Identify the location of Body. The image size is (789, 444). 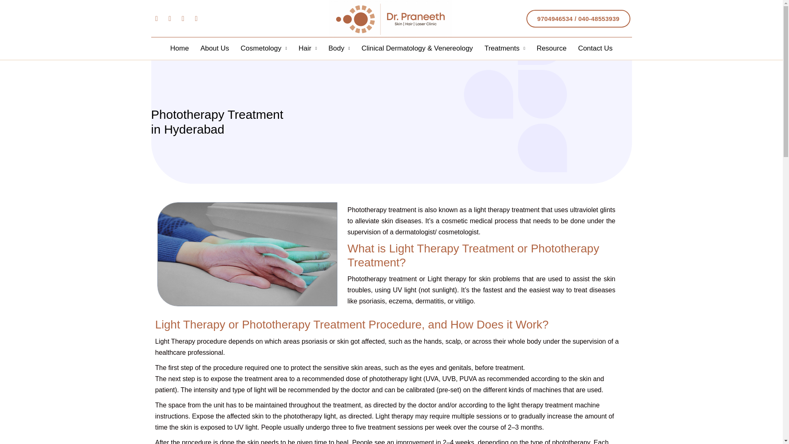
(339, 48).